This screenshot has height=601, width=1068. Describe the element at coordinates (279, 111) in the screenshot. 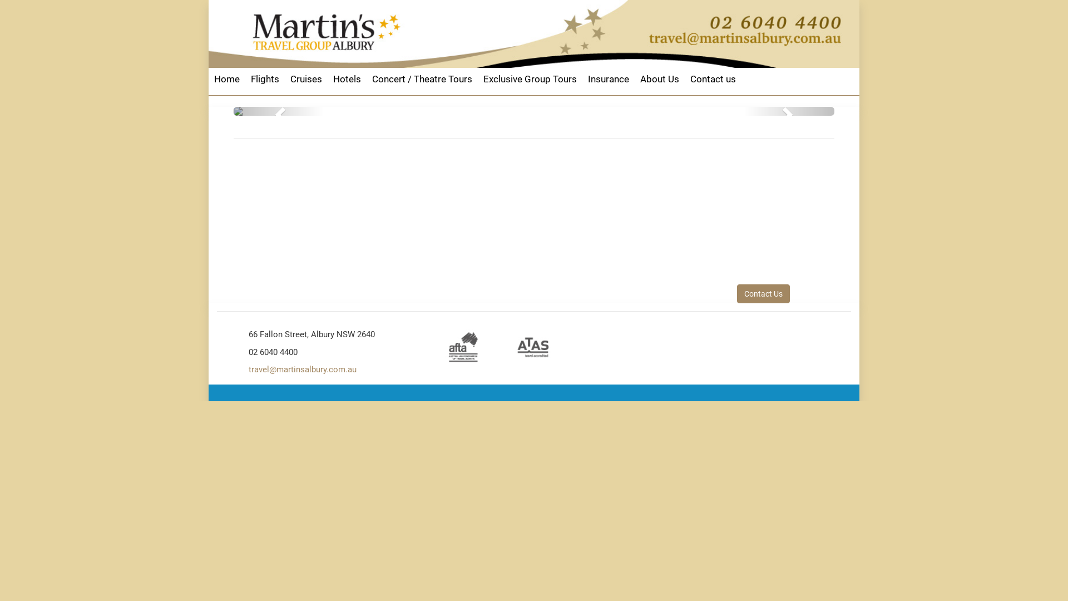

I see `Previous` at that location.